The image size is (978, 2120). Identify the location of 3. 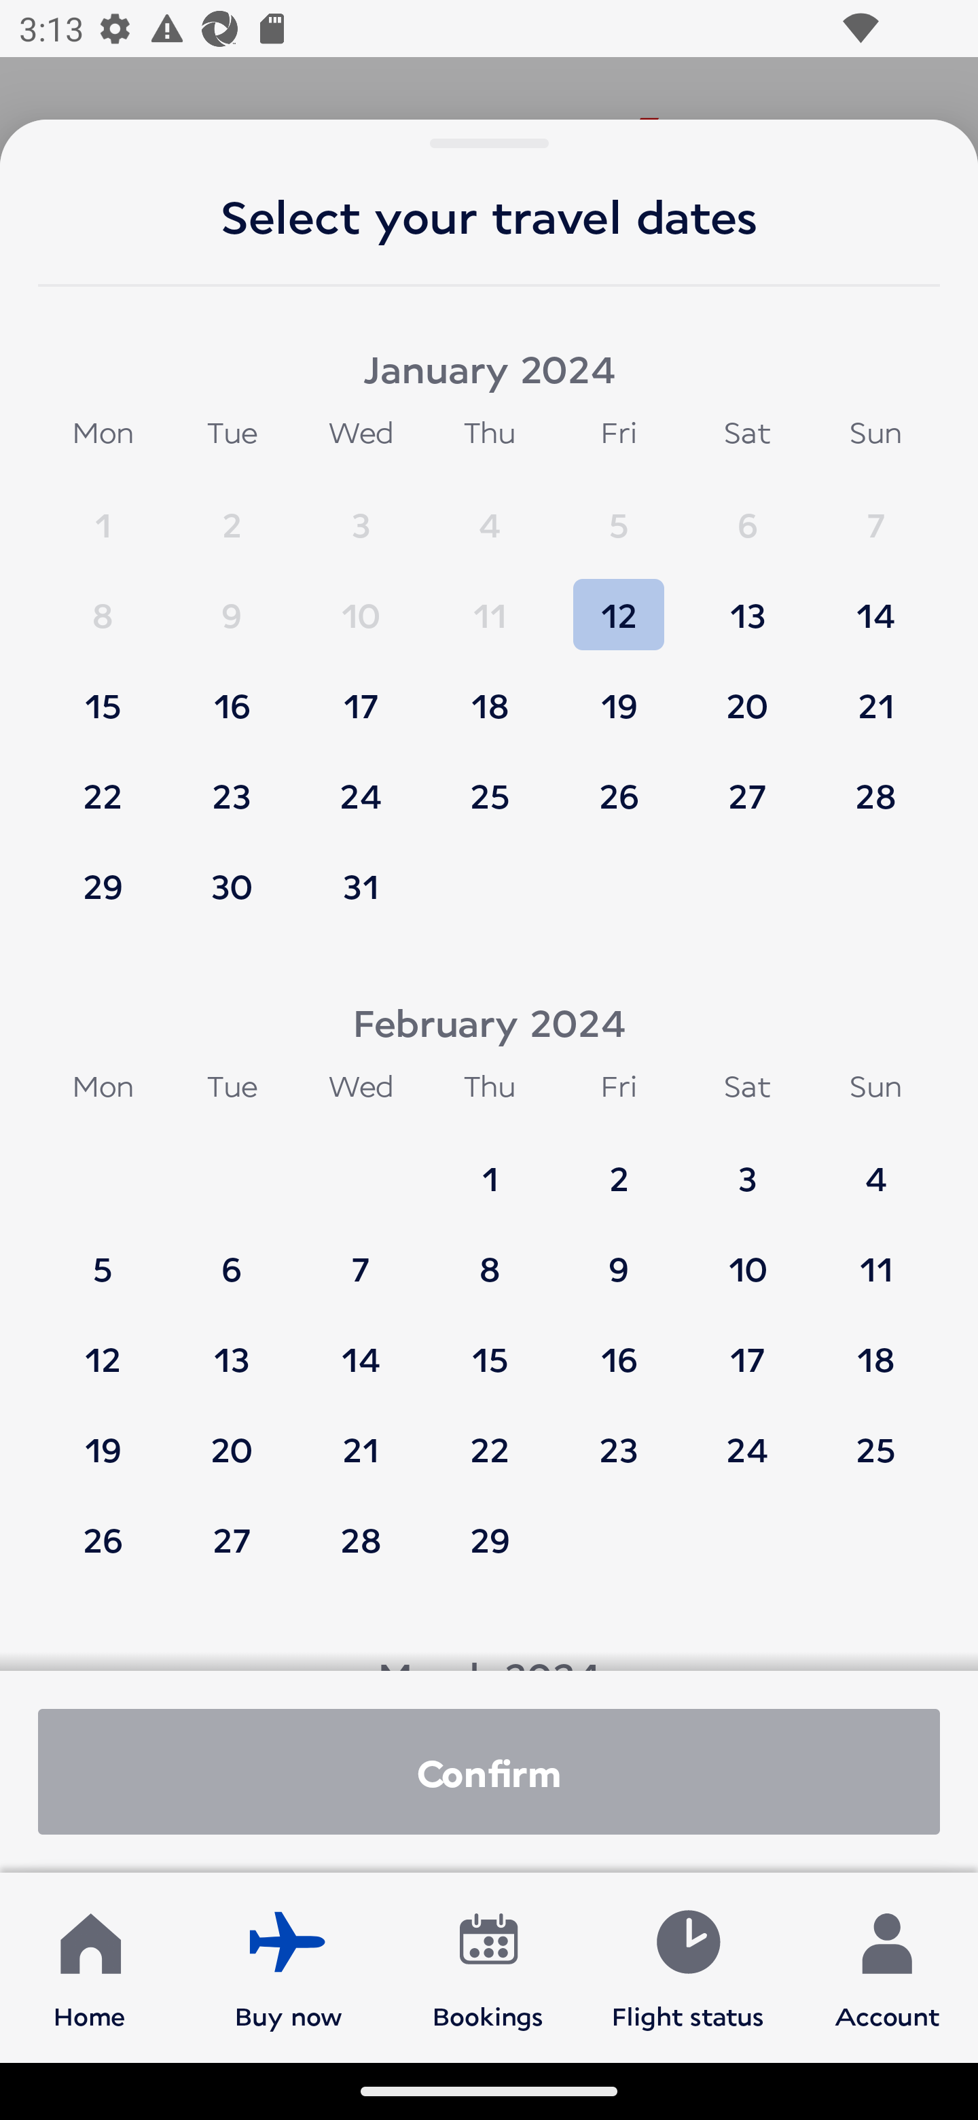
(361, 512).